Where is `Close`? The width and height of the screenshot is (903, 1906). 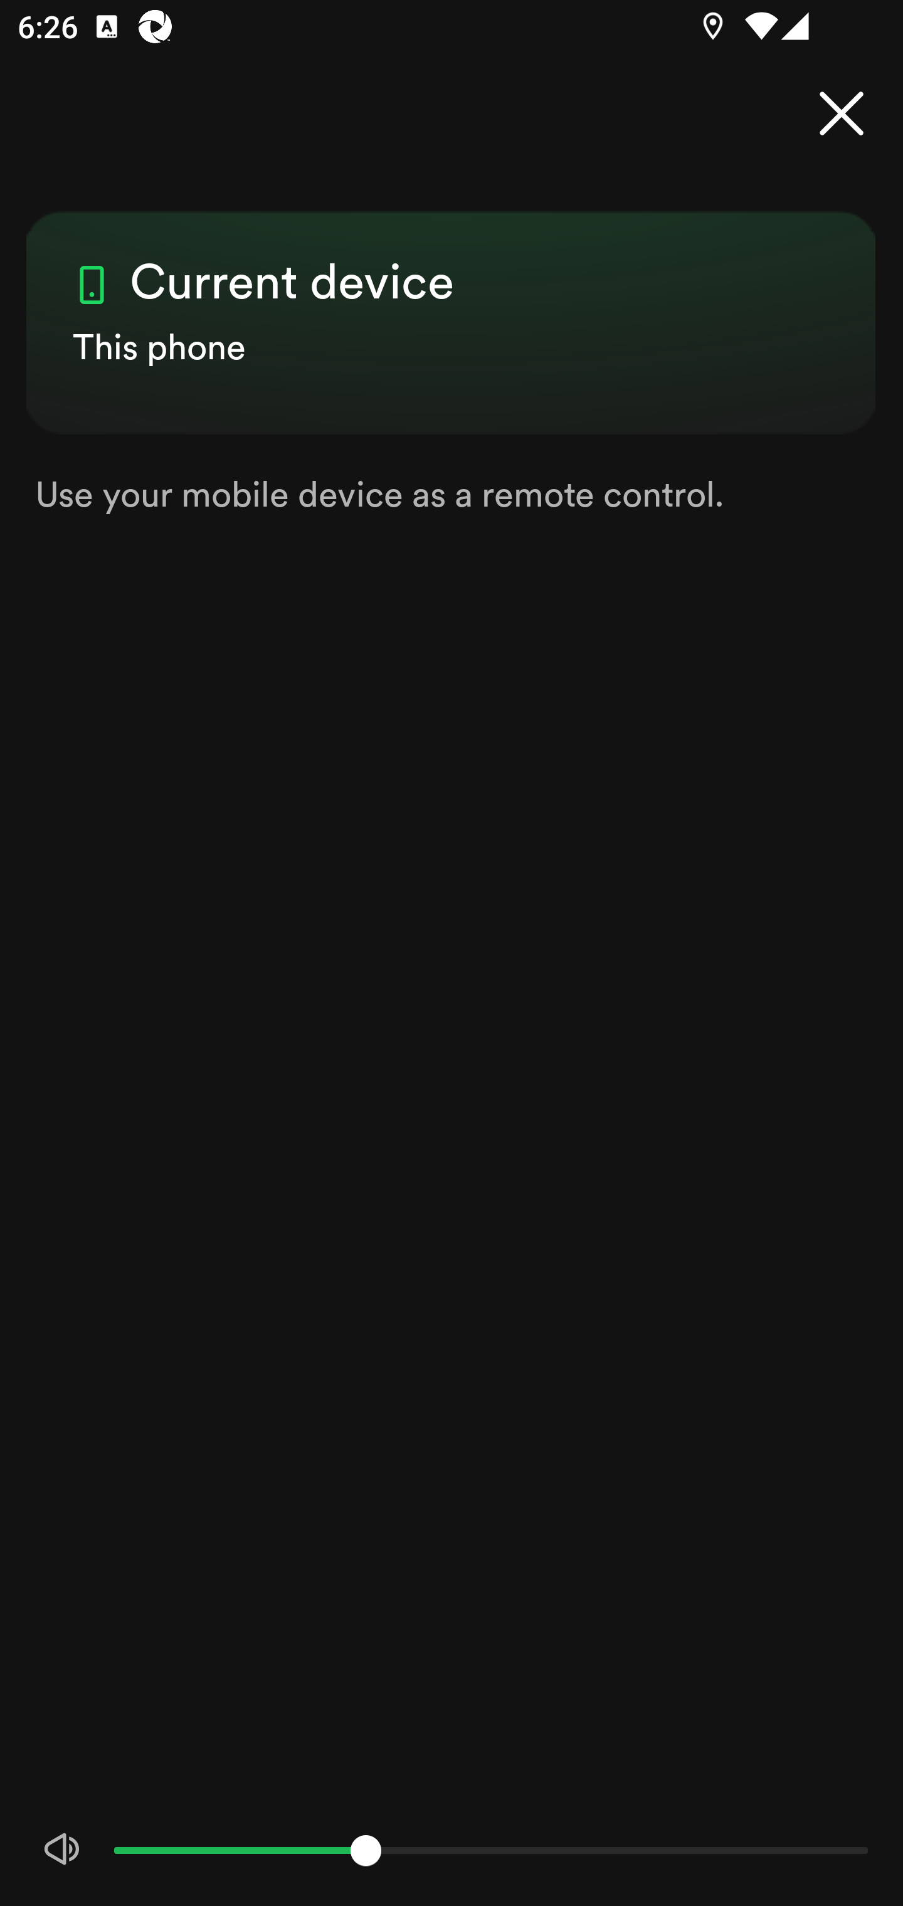 Close is located at coordinates (842, 114).